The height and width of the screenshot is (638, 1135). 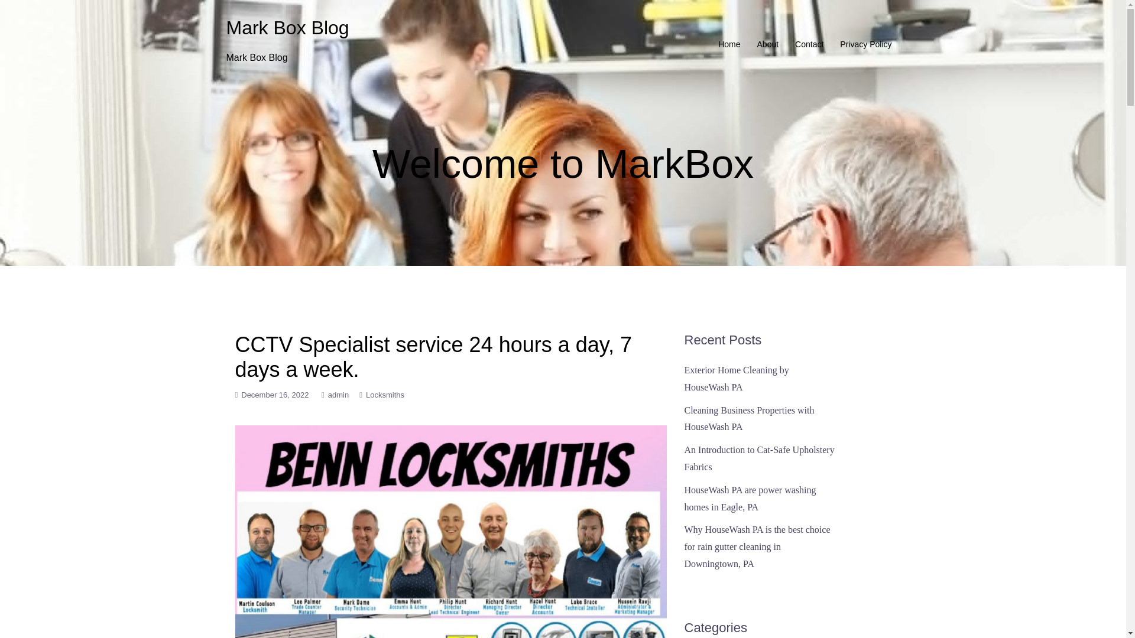 I want to click on Locksmiths, so click(x=384, y=395).